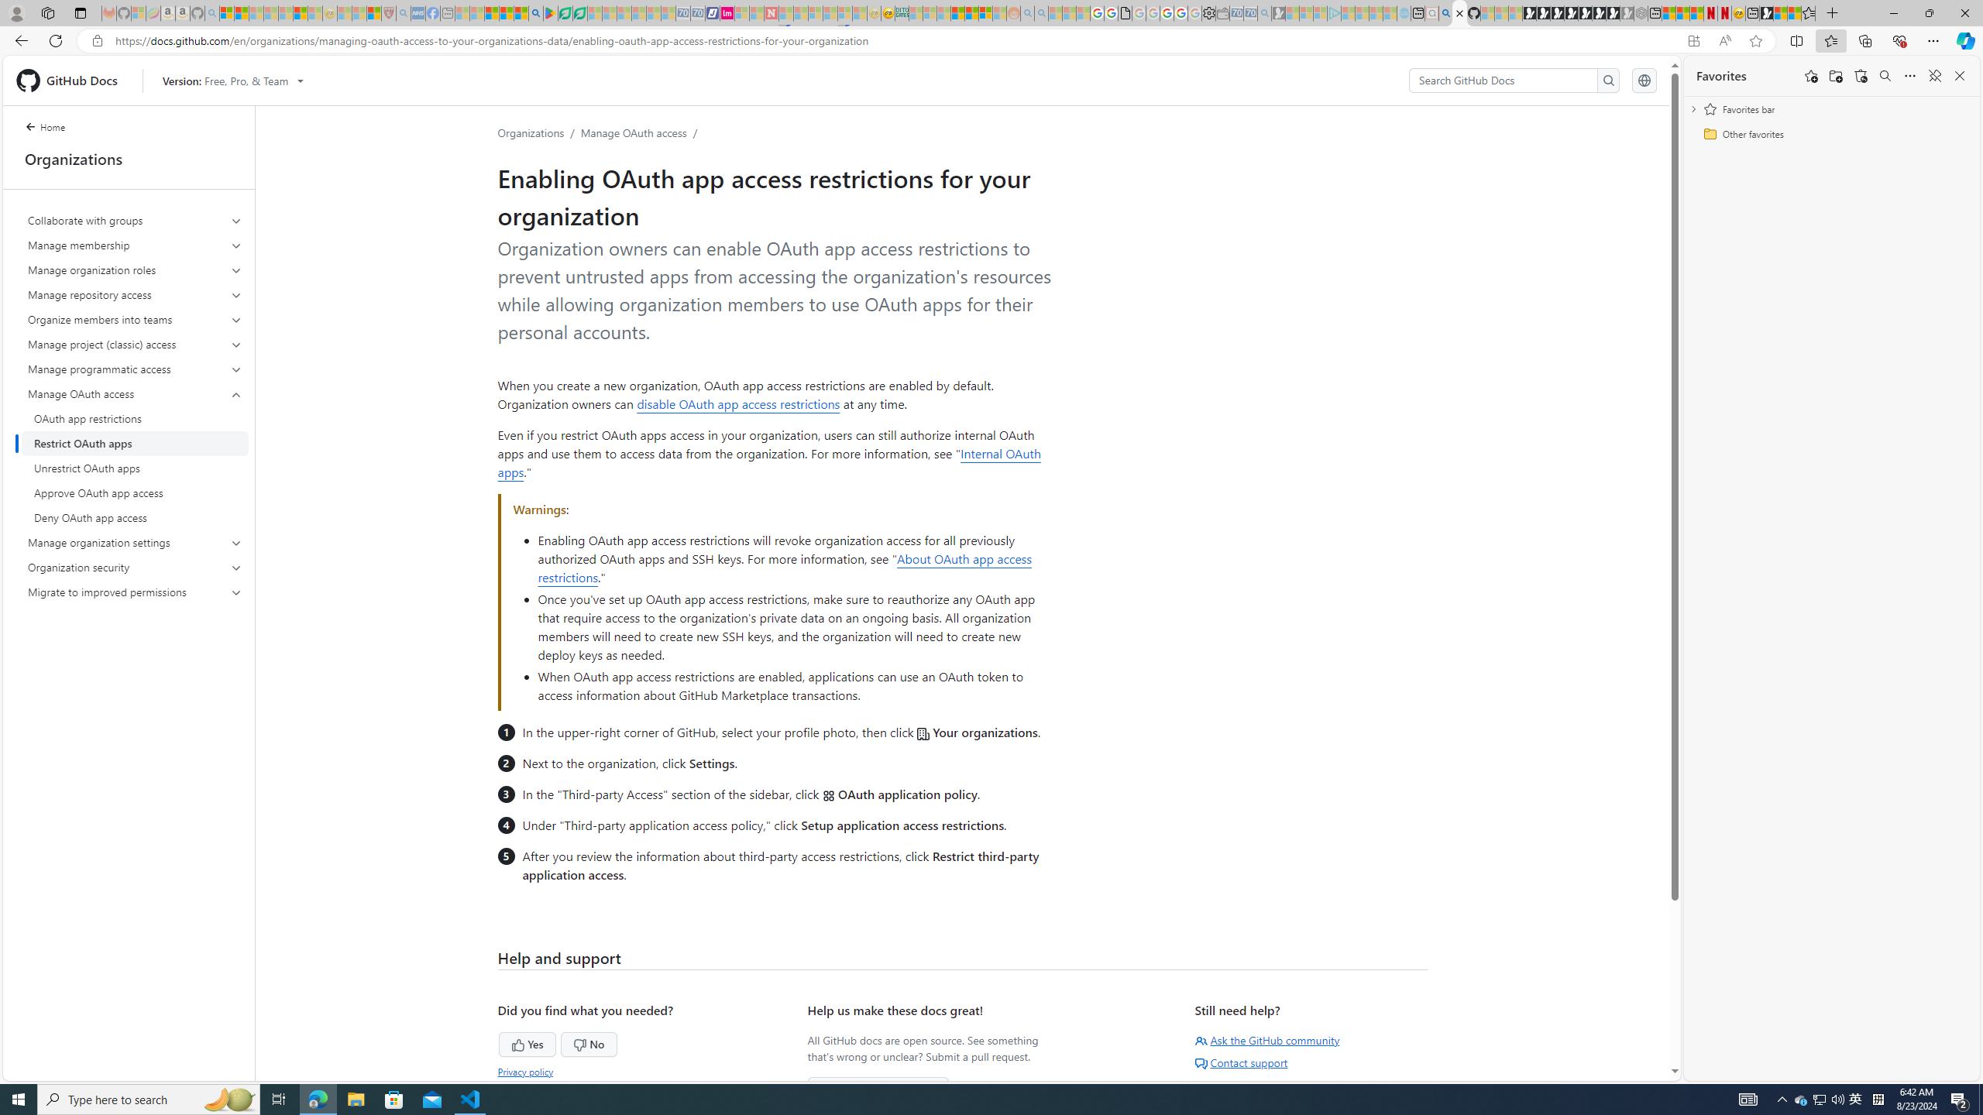 This screenshot has height=1115, width=1983. Describe the element at coordinates (771, 13) in the screenshot. I see `Latest Politics News & Archive | Newsweek.com - Sleeping` at that location.